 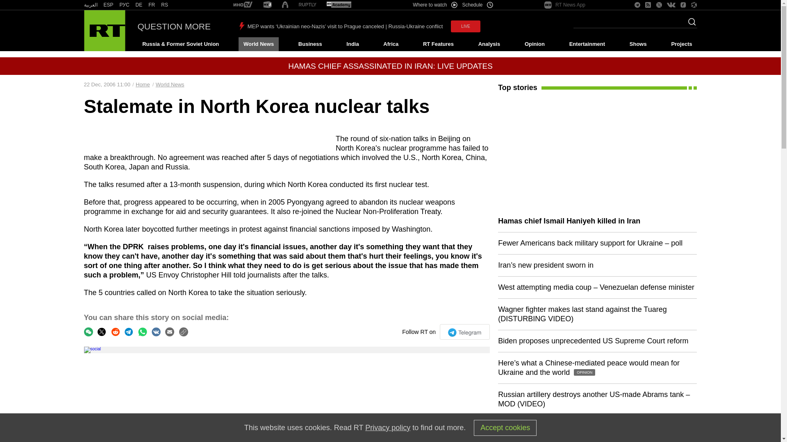 What do you see at coordinates (535, 44) in the screenshot?
I see `Opinion` at bounding box center [535, 44].